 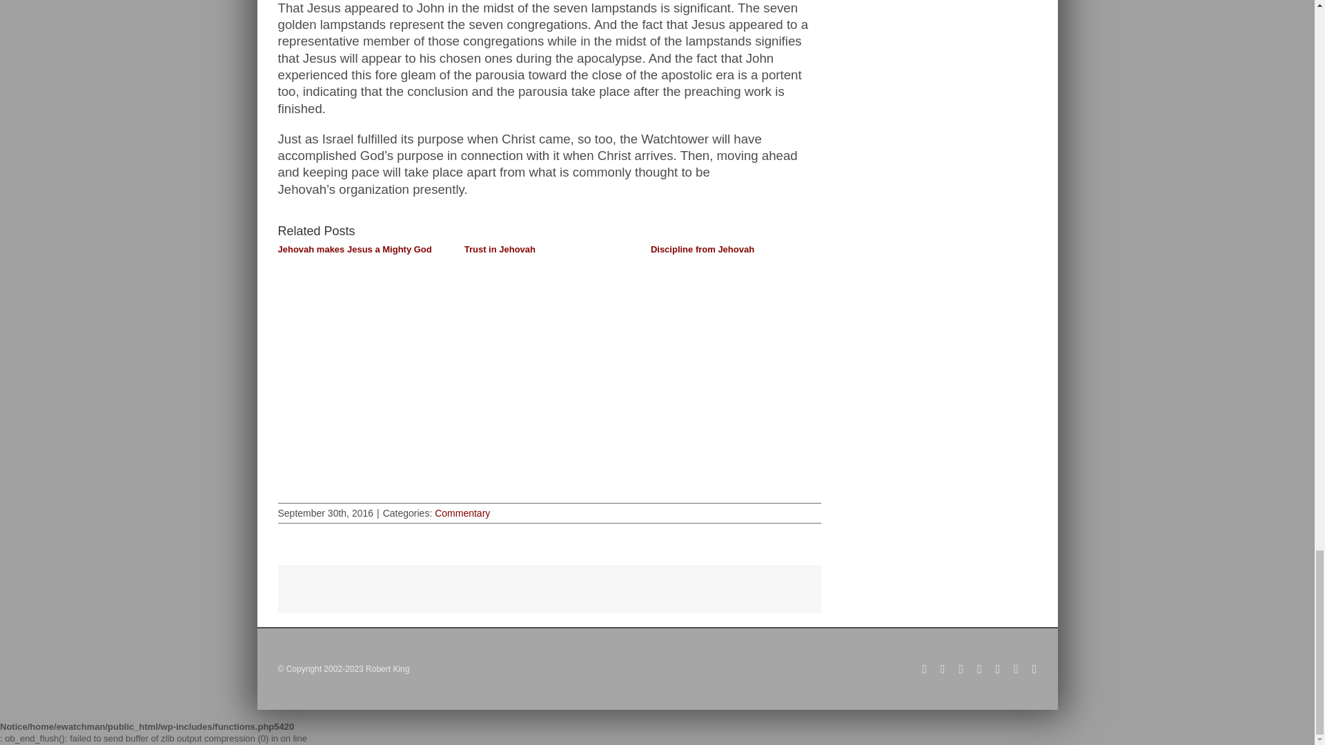 I want to click on Jehovah makes Jesus a Mighty God, so click(x=354, y=250).